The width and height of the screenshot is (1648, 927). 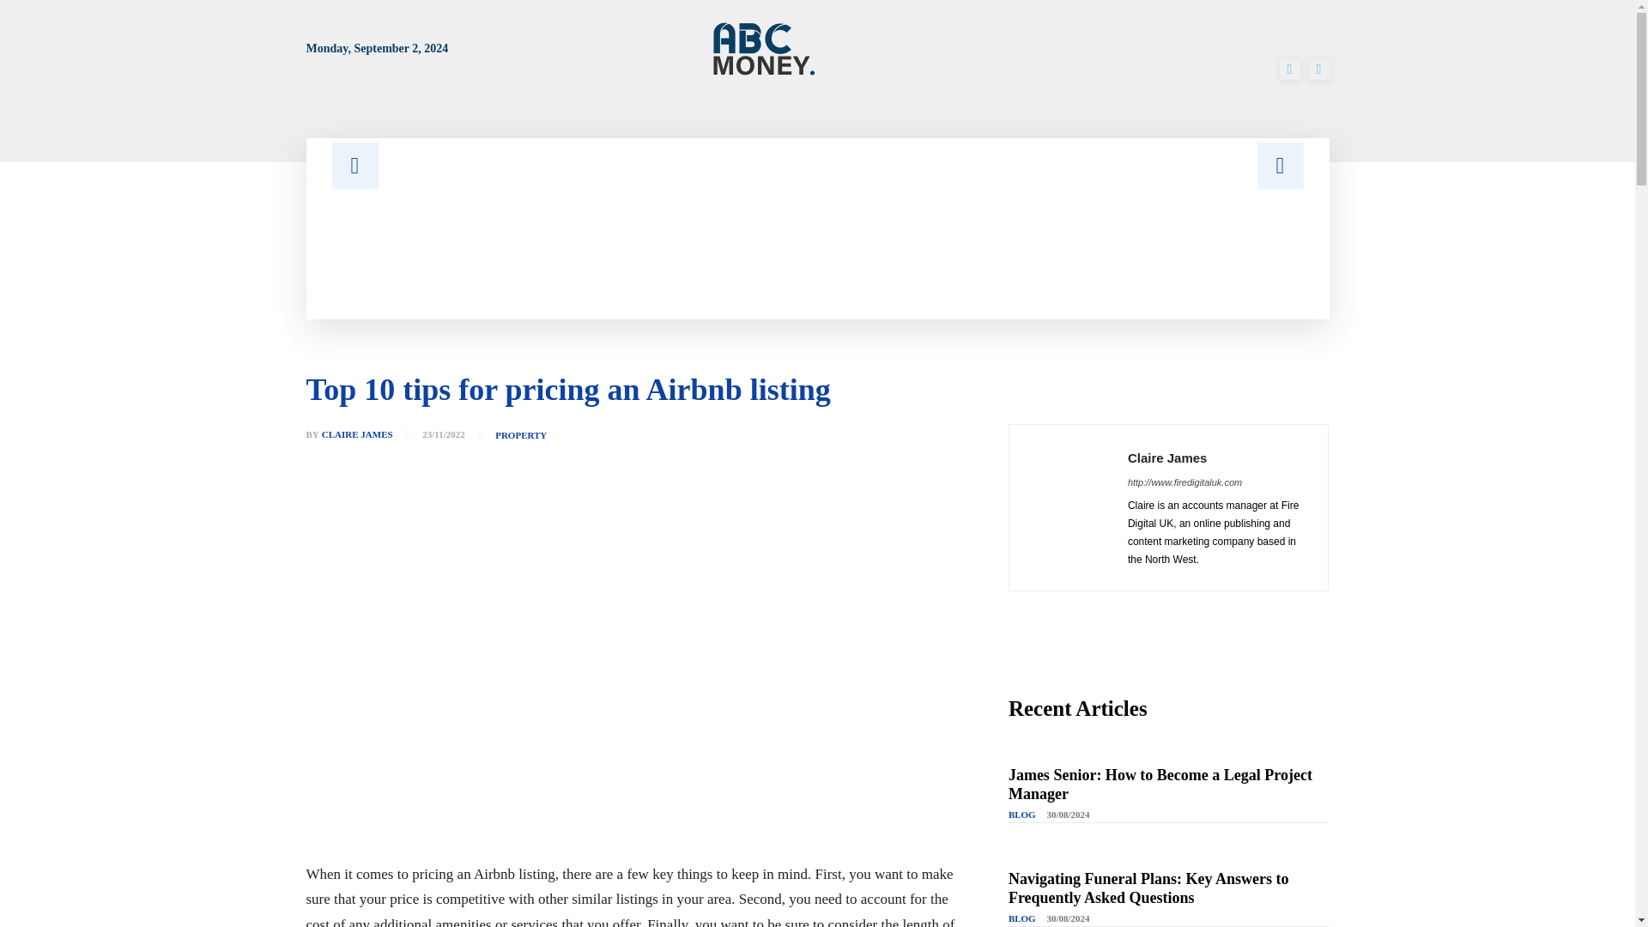 What do you see at coordinates (1289, 69) in the screenshot?
I see `Facebook` at bounding box center [1289, 69].